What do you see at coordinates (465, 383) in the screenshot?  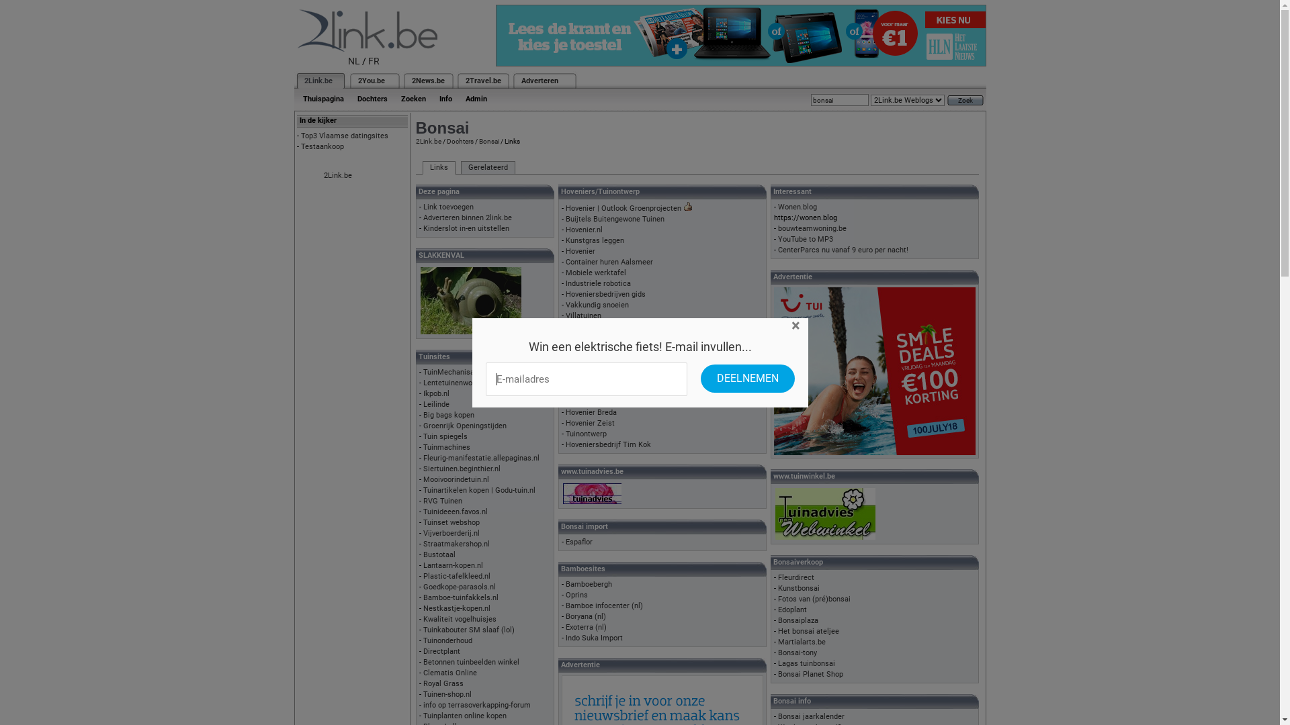 I see `Lentetuinenwoonbeurs.nl` at bounding box center [465, 383].